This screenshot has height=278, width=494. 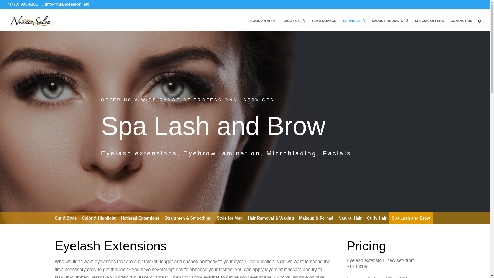 What do you see at coordinates (293, 25) in the screenshot?
I see `ABOUT US` at bounding box center [293, 25].